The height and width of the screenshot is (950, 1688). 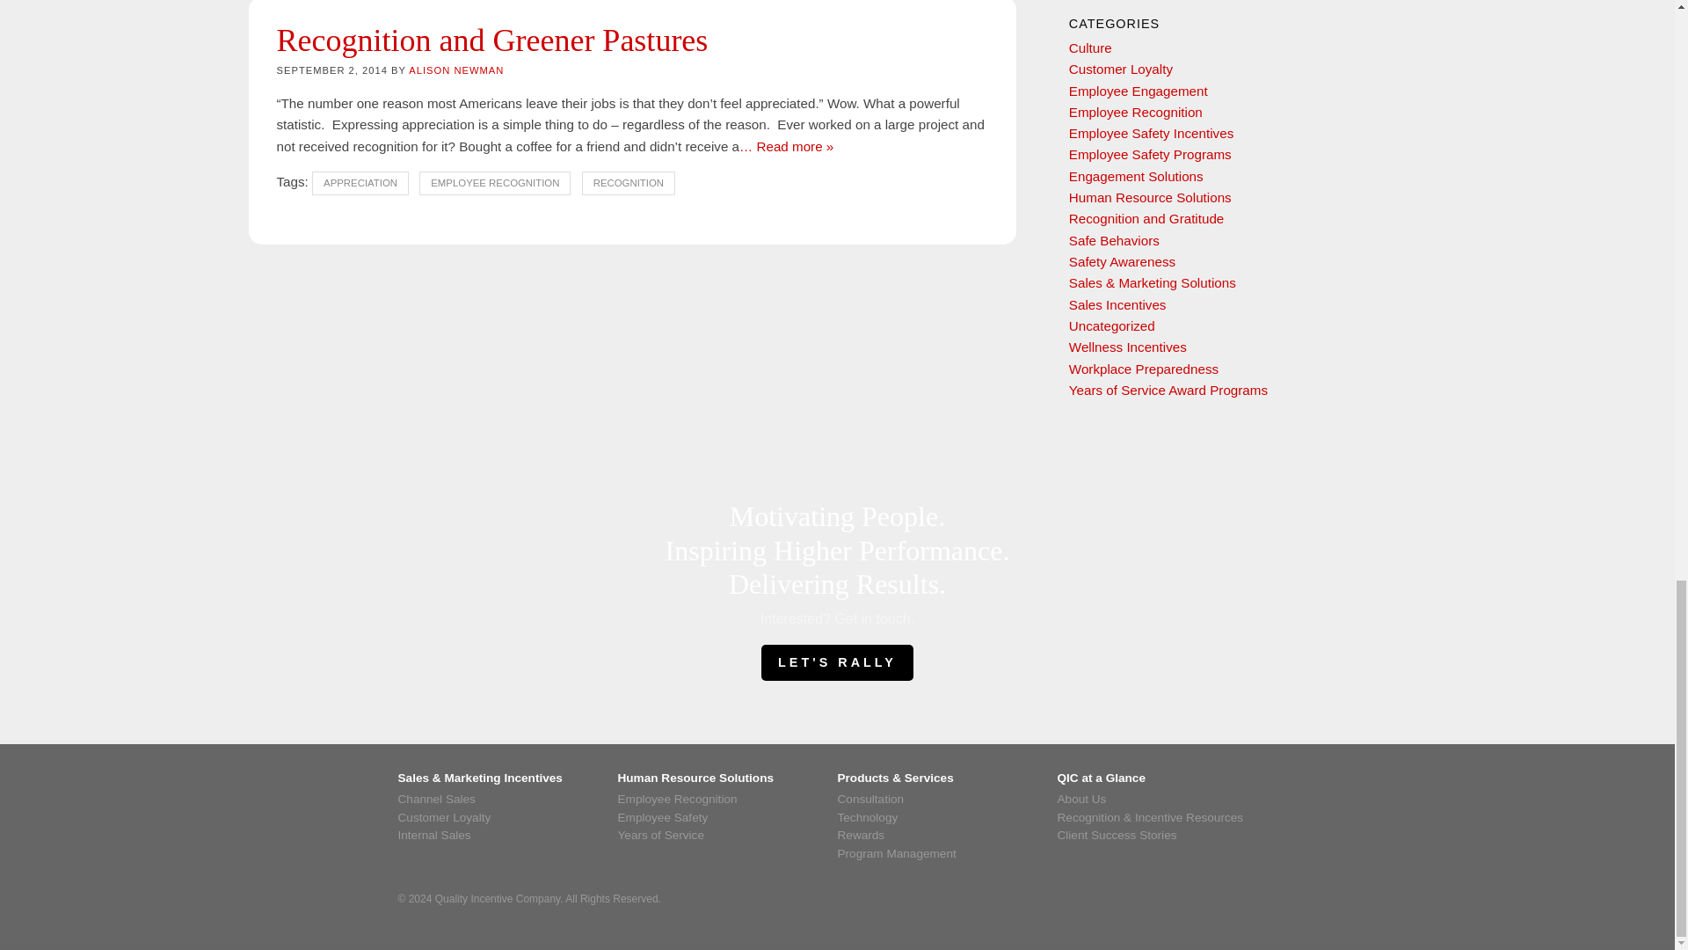 I want to click on Recognition and Greener Pastures, so click(x=491, y=40).